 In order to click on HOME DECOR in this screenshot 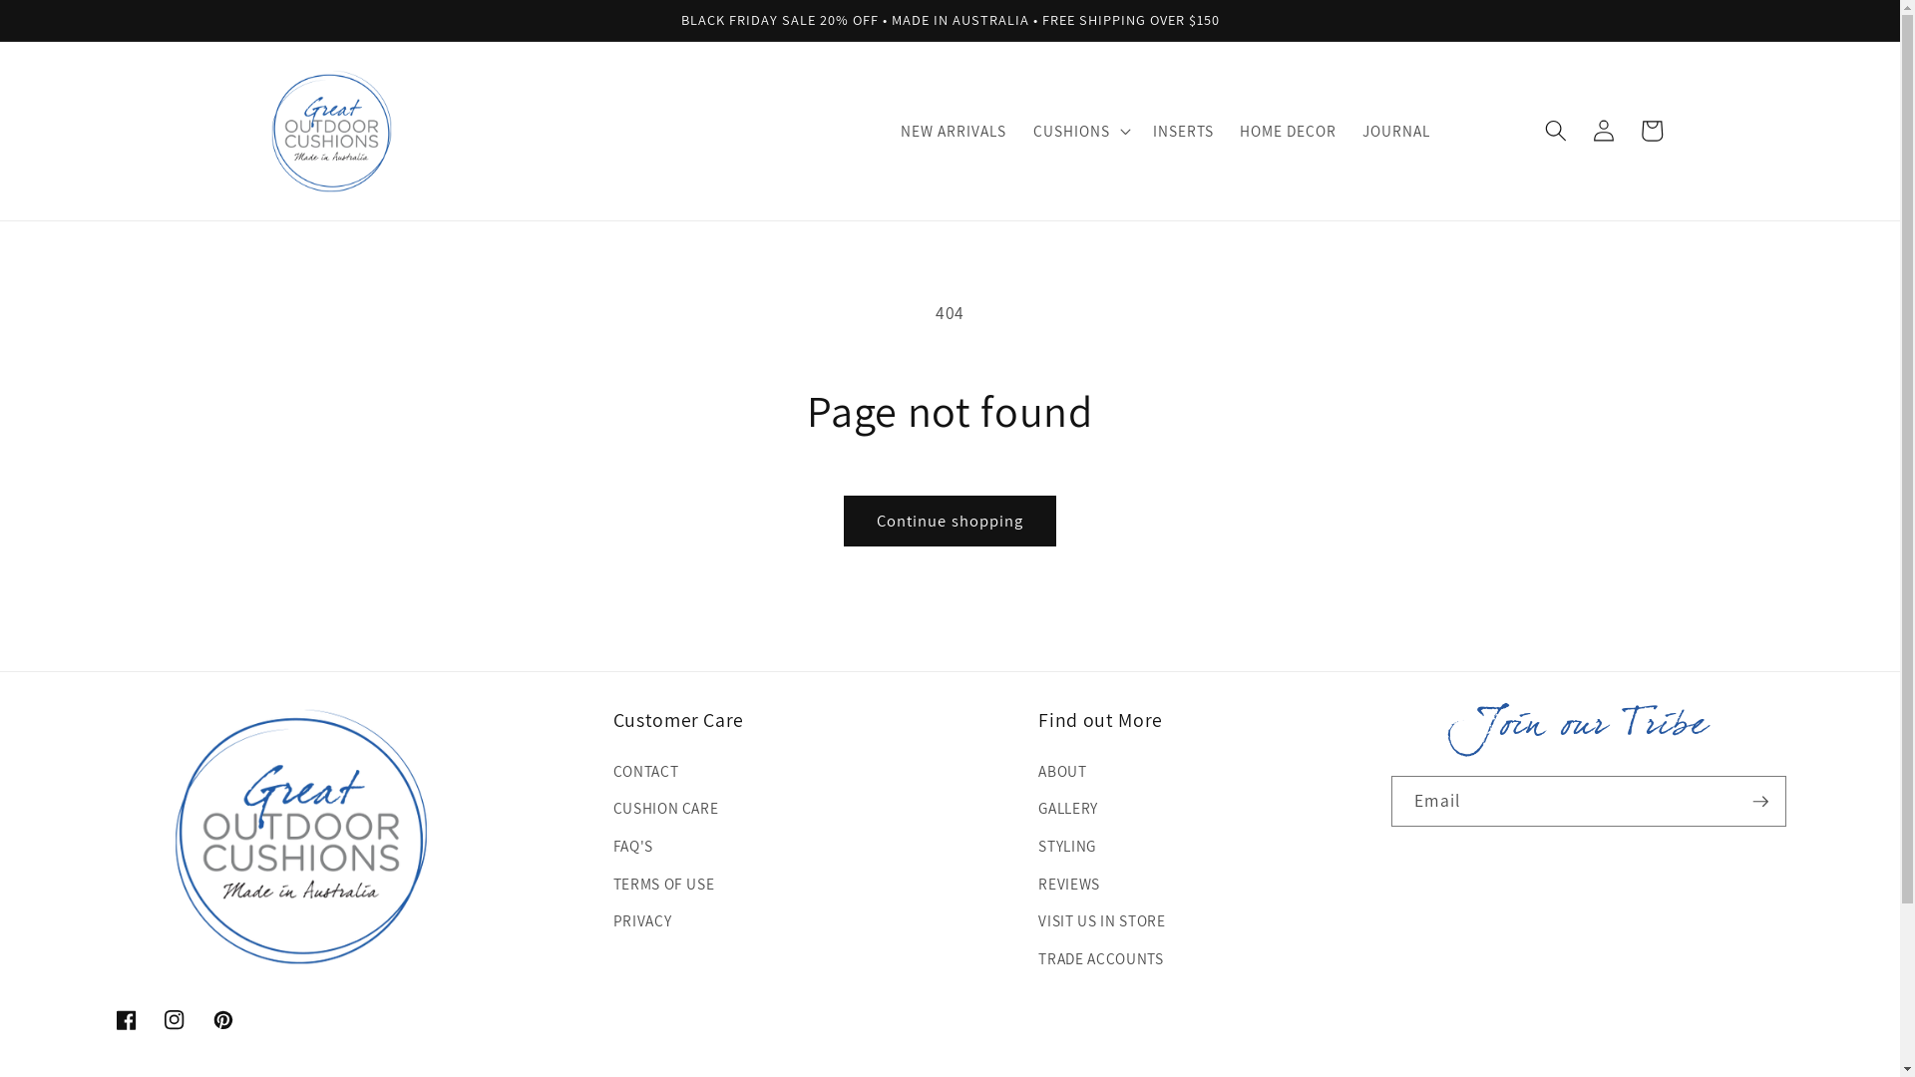, I will do `click(1289, 131)`.